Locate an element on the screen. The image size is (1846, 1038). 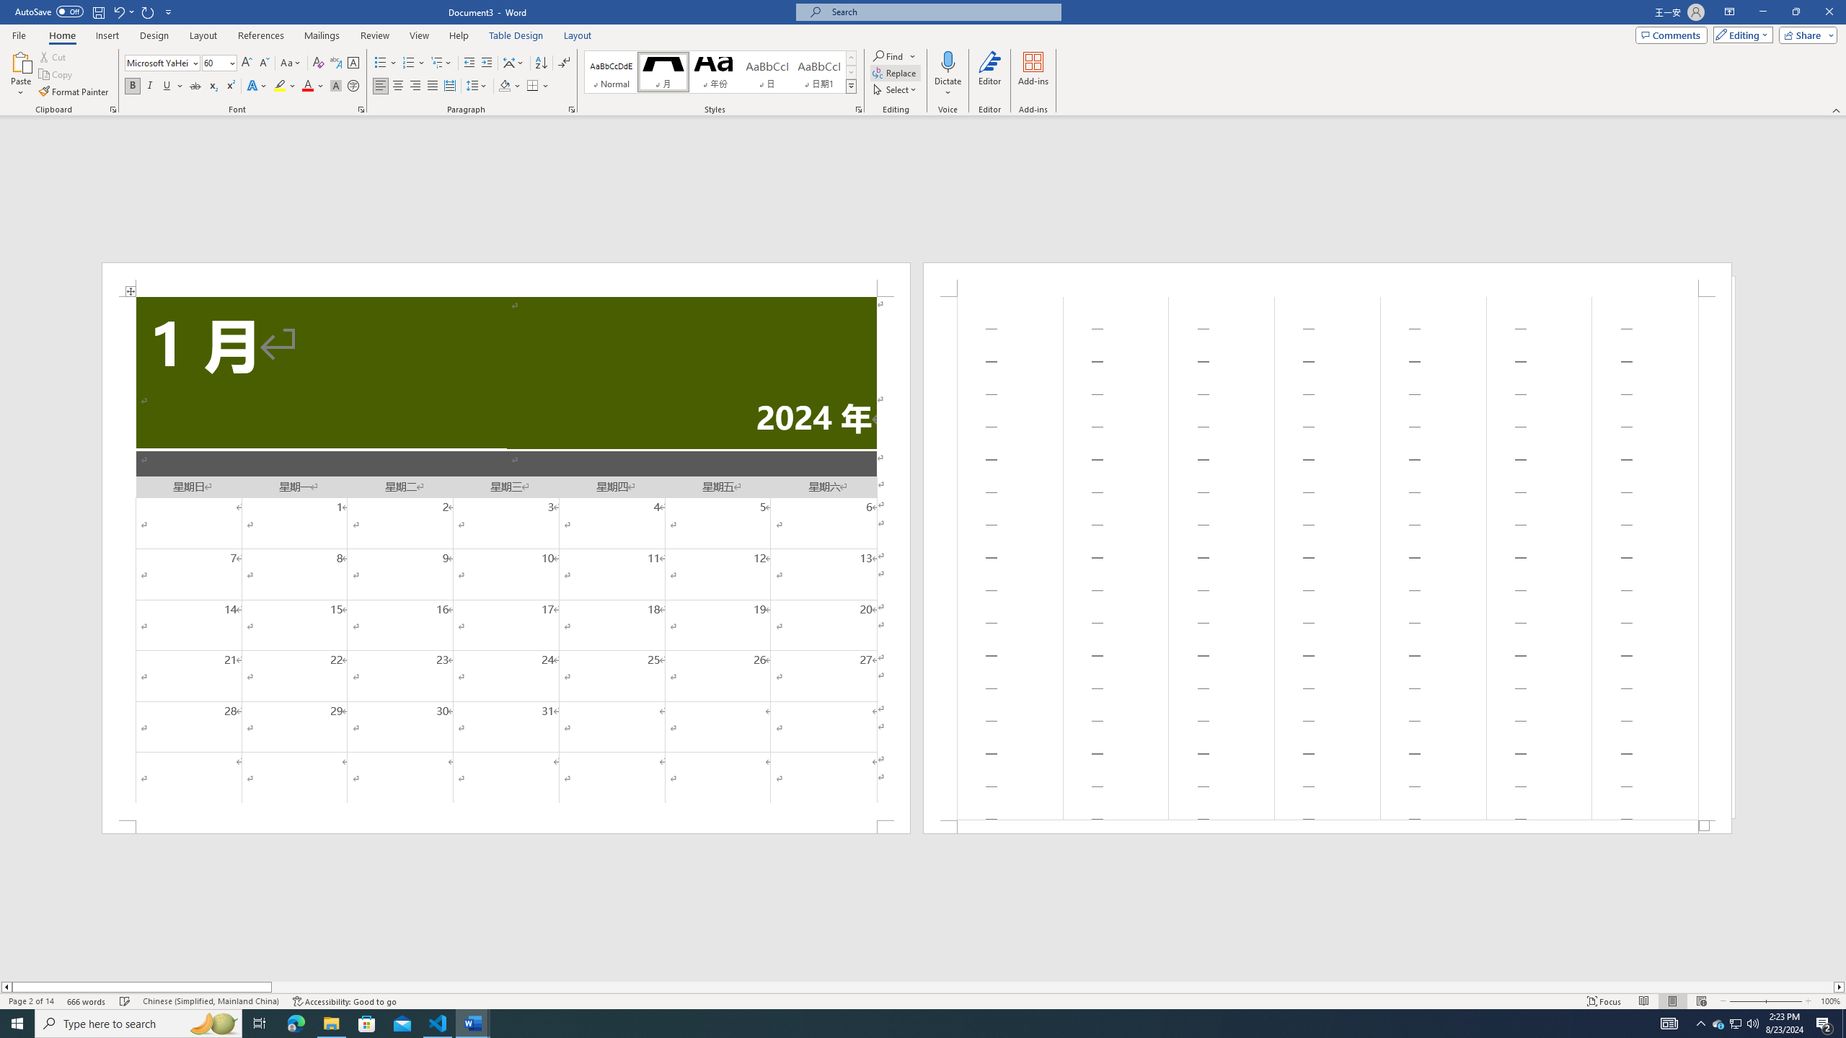
Phonetic Guide... is located at coordinates (336, 63).